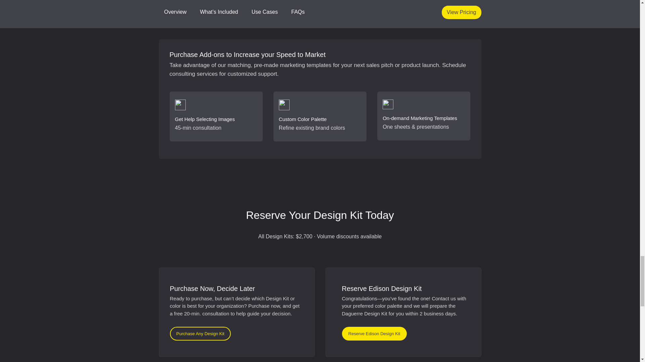  What do you see at coordinates (407, 7) in the screenshot?
I see `View Details` at bounding box center [407, 7].